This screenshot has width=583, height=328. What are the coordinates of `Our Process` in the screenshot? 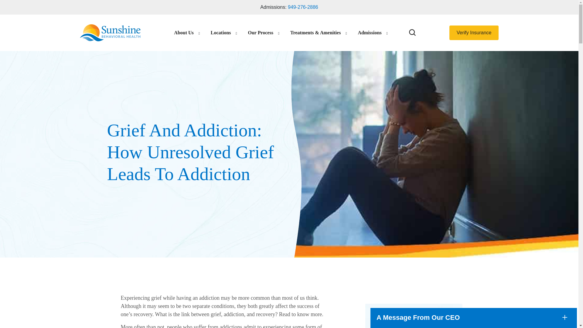 It's located at (260, 33).